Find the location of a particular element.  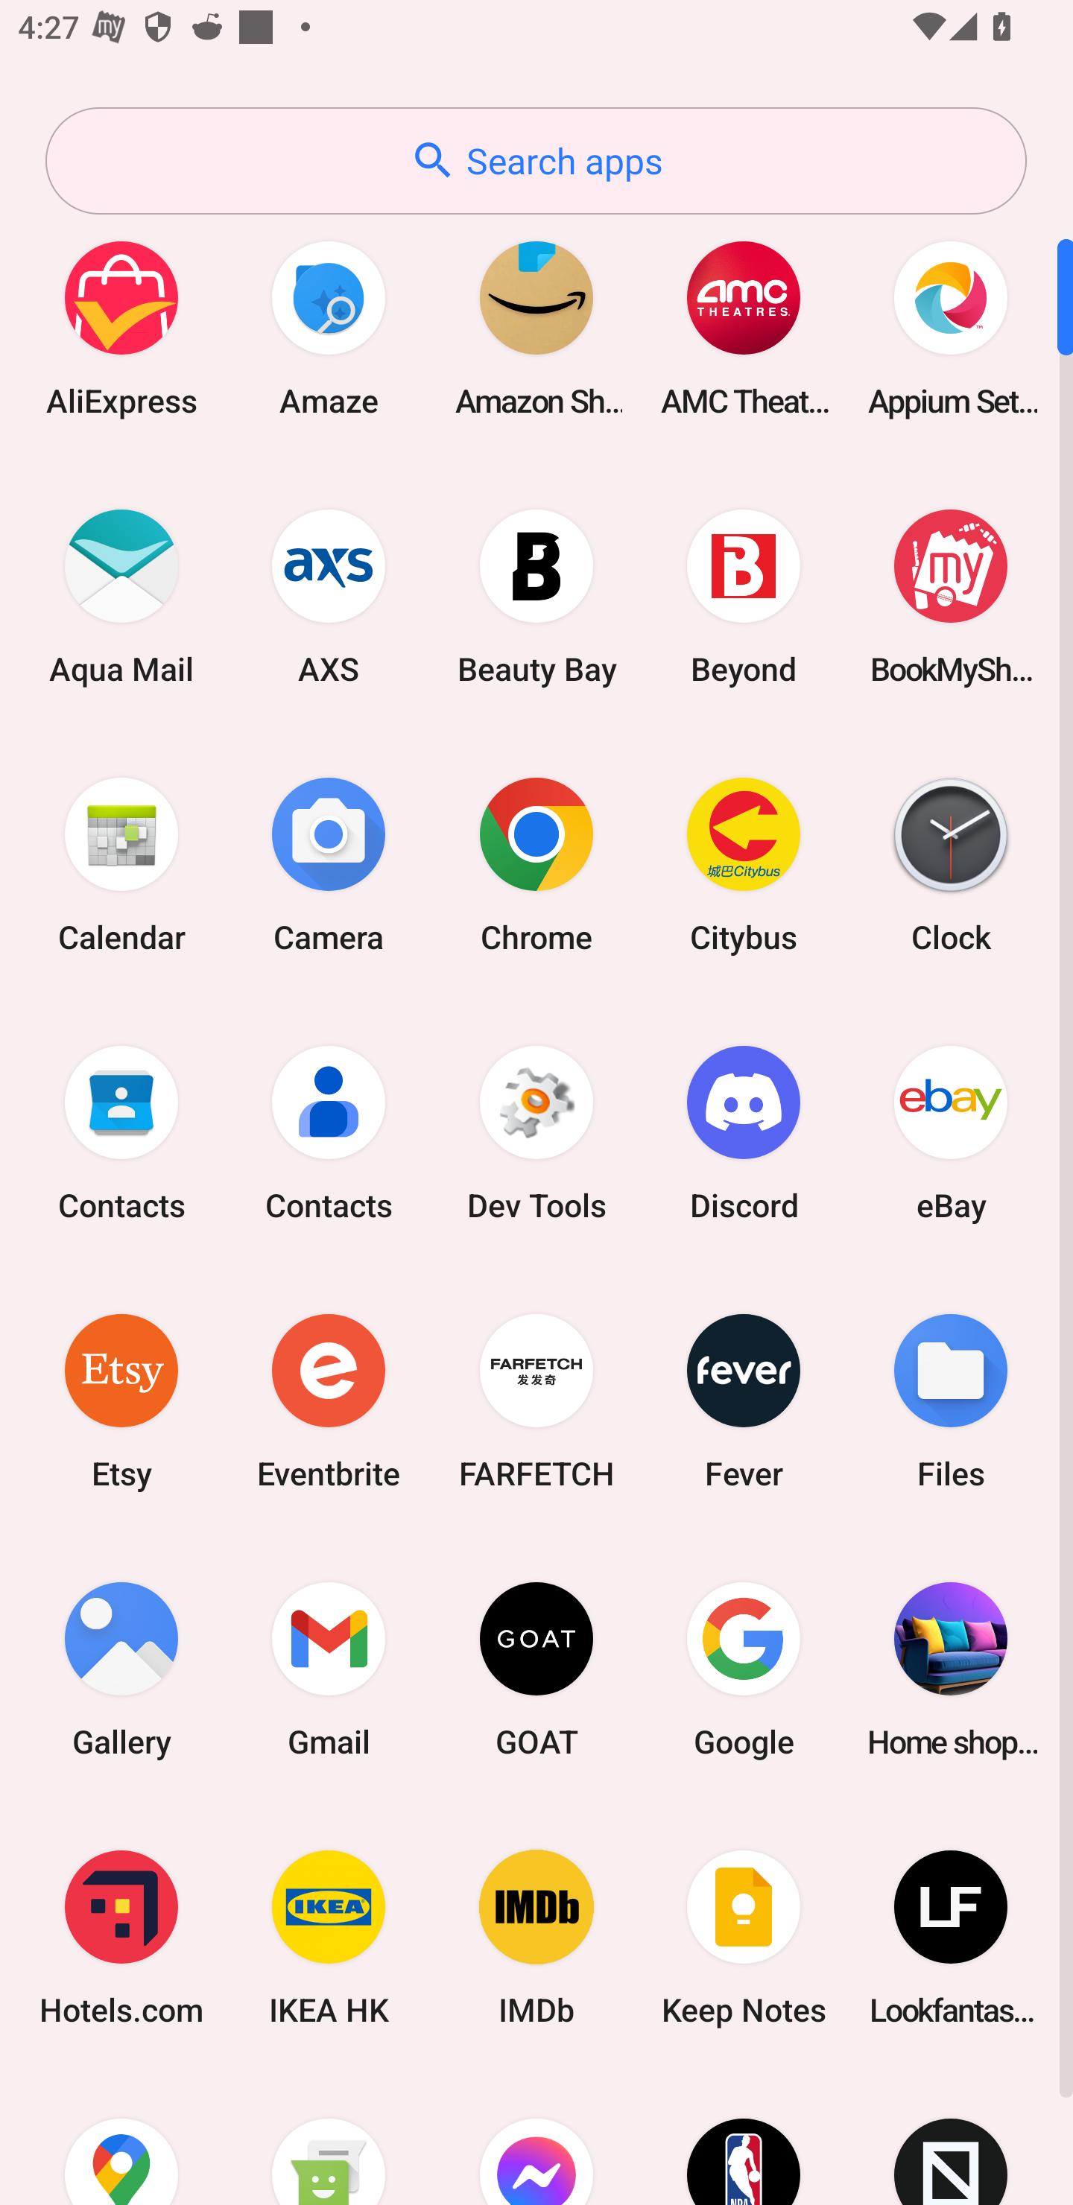

Aqua Mail is located at coordinates (121, 596).